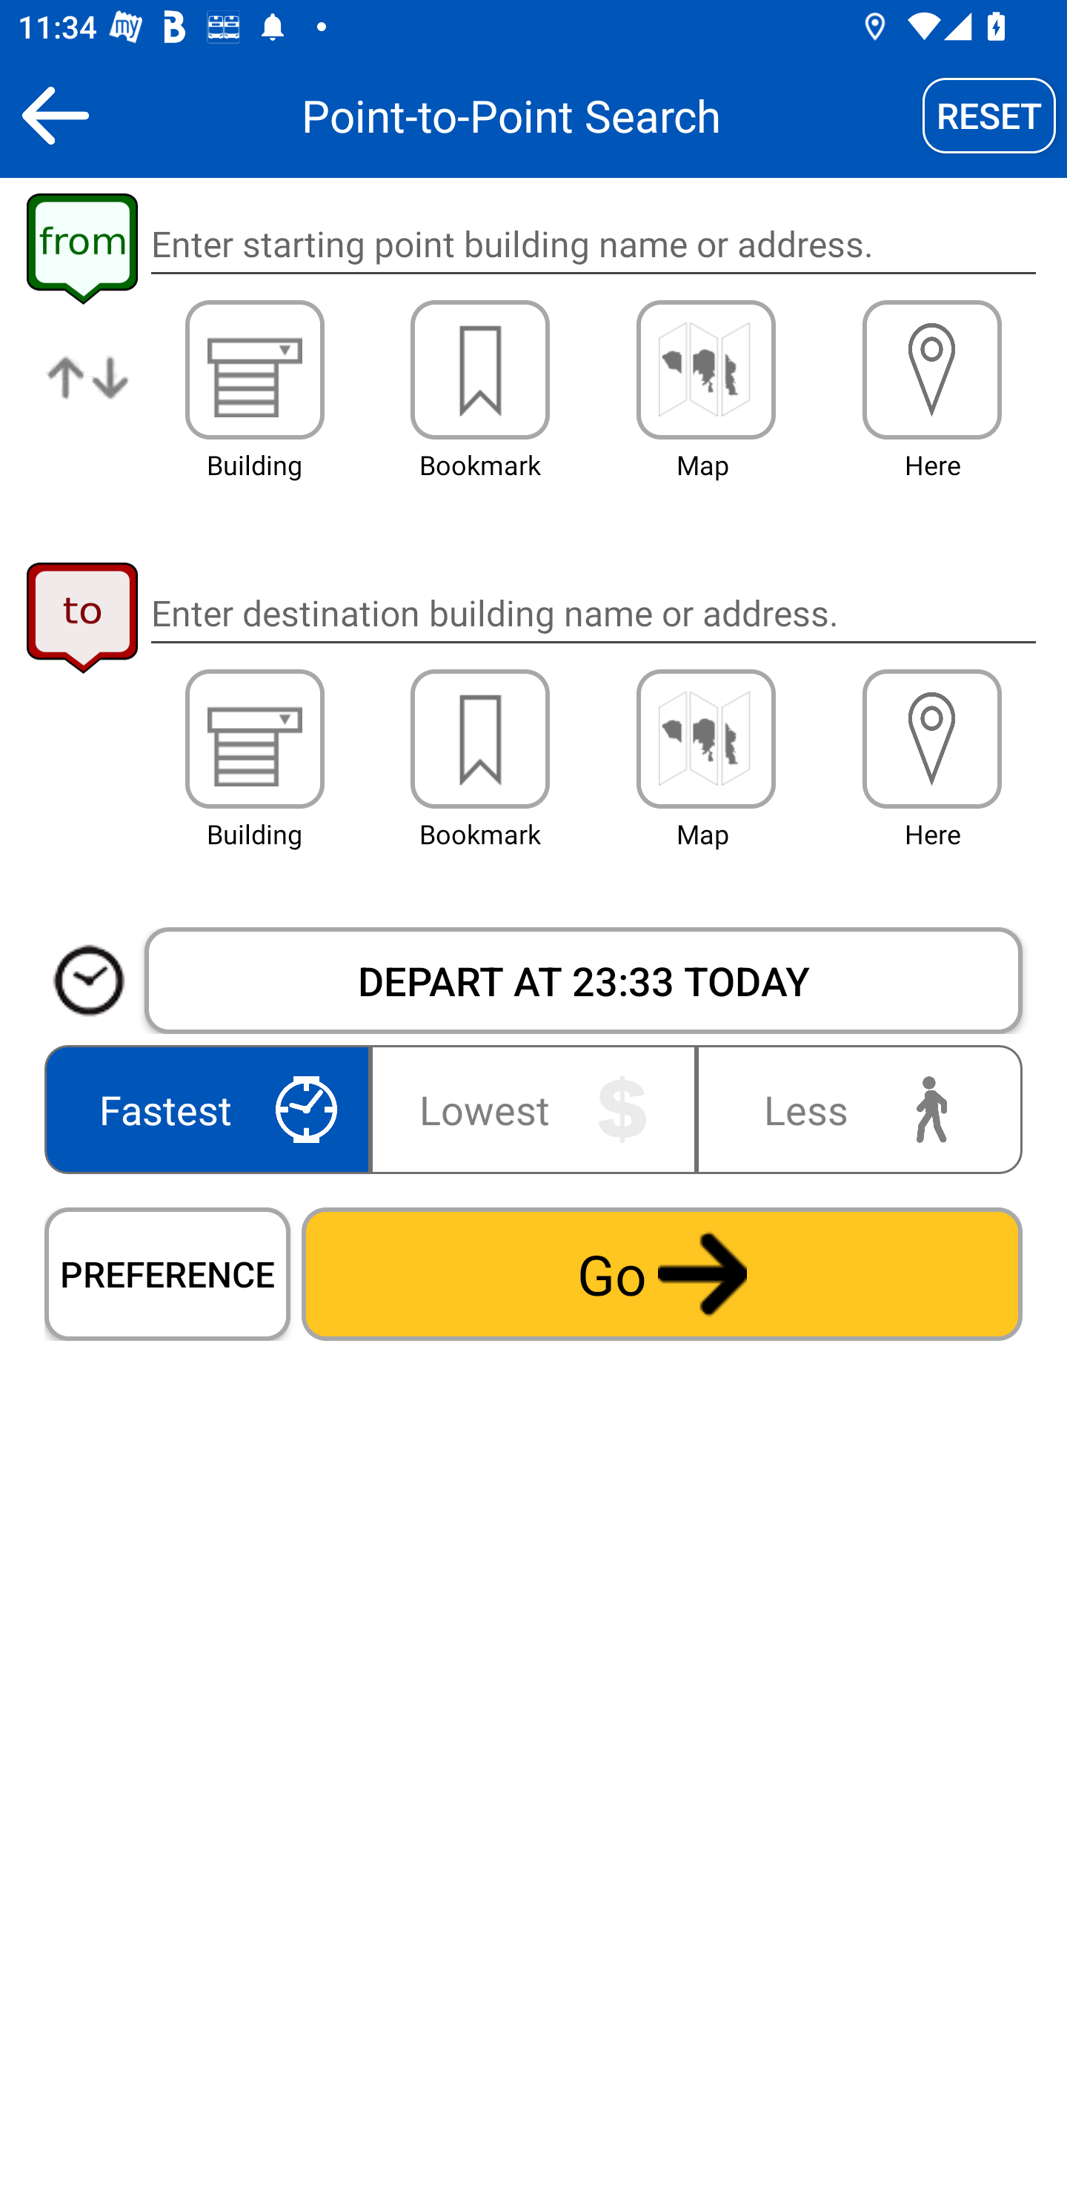 Image resolution: width=1067 pixels, height=2194 pixels. Describe the element at coordinates (533, 1109) in the screenshot. I see `Lowest` at that location.